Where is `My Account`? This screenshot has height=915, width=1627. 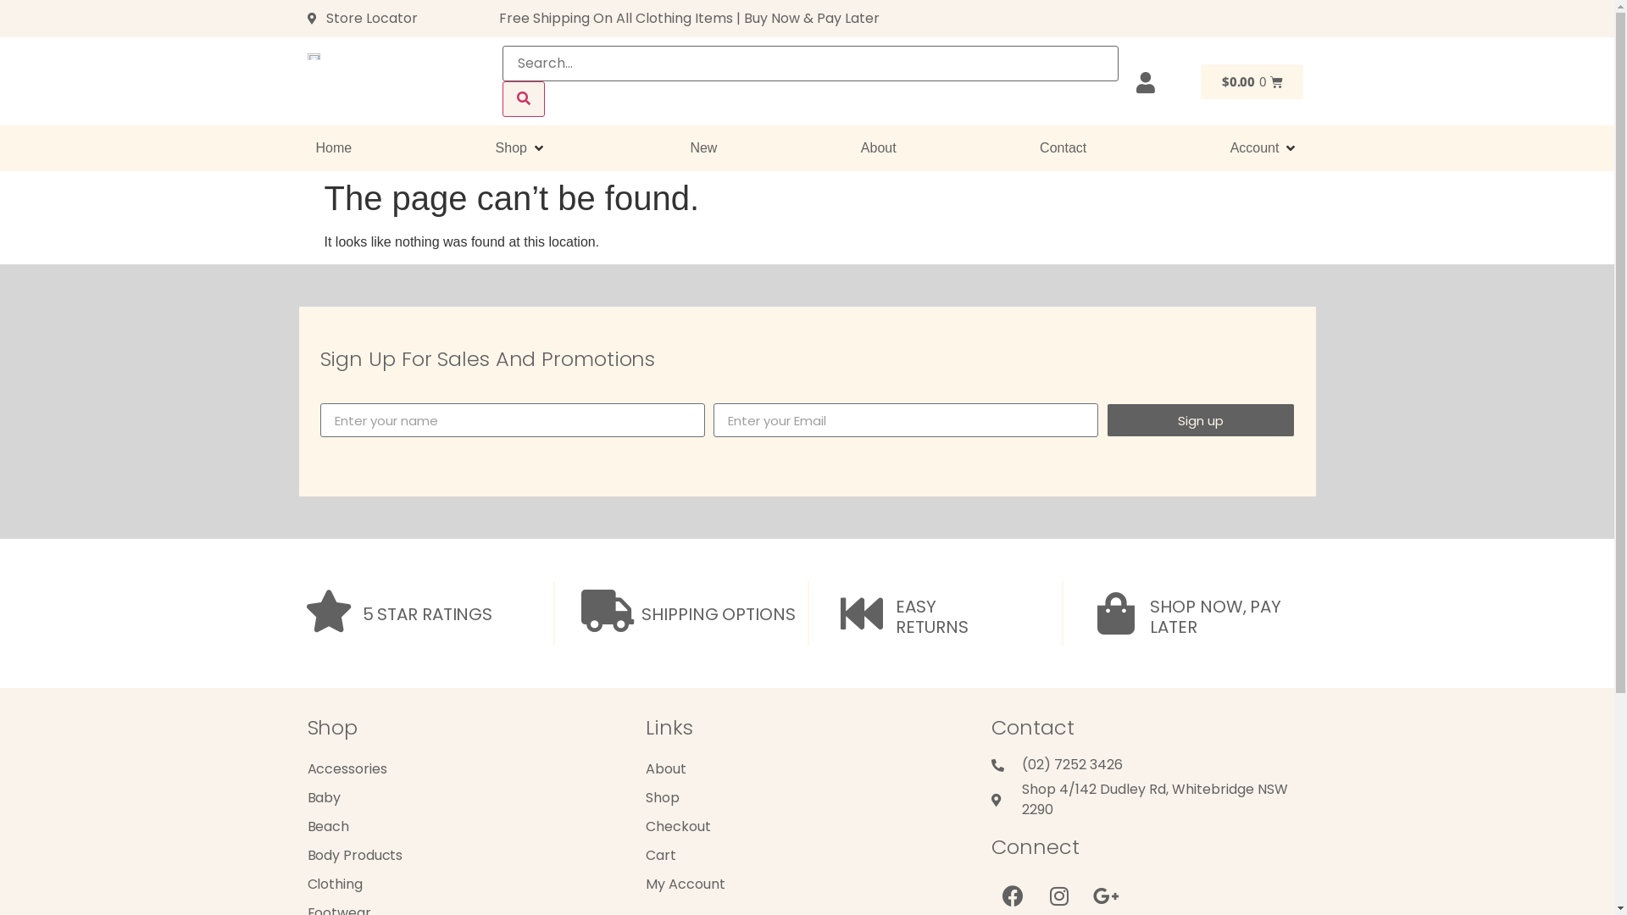
My Account is located at coordinates (802, 884).